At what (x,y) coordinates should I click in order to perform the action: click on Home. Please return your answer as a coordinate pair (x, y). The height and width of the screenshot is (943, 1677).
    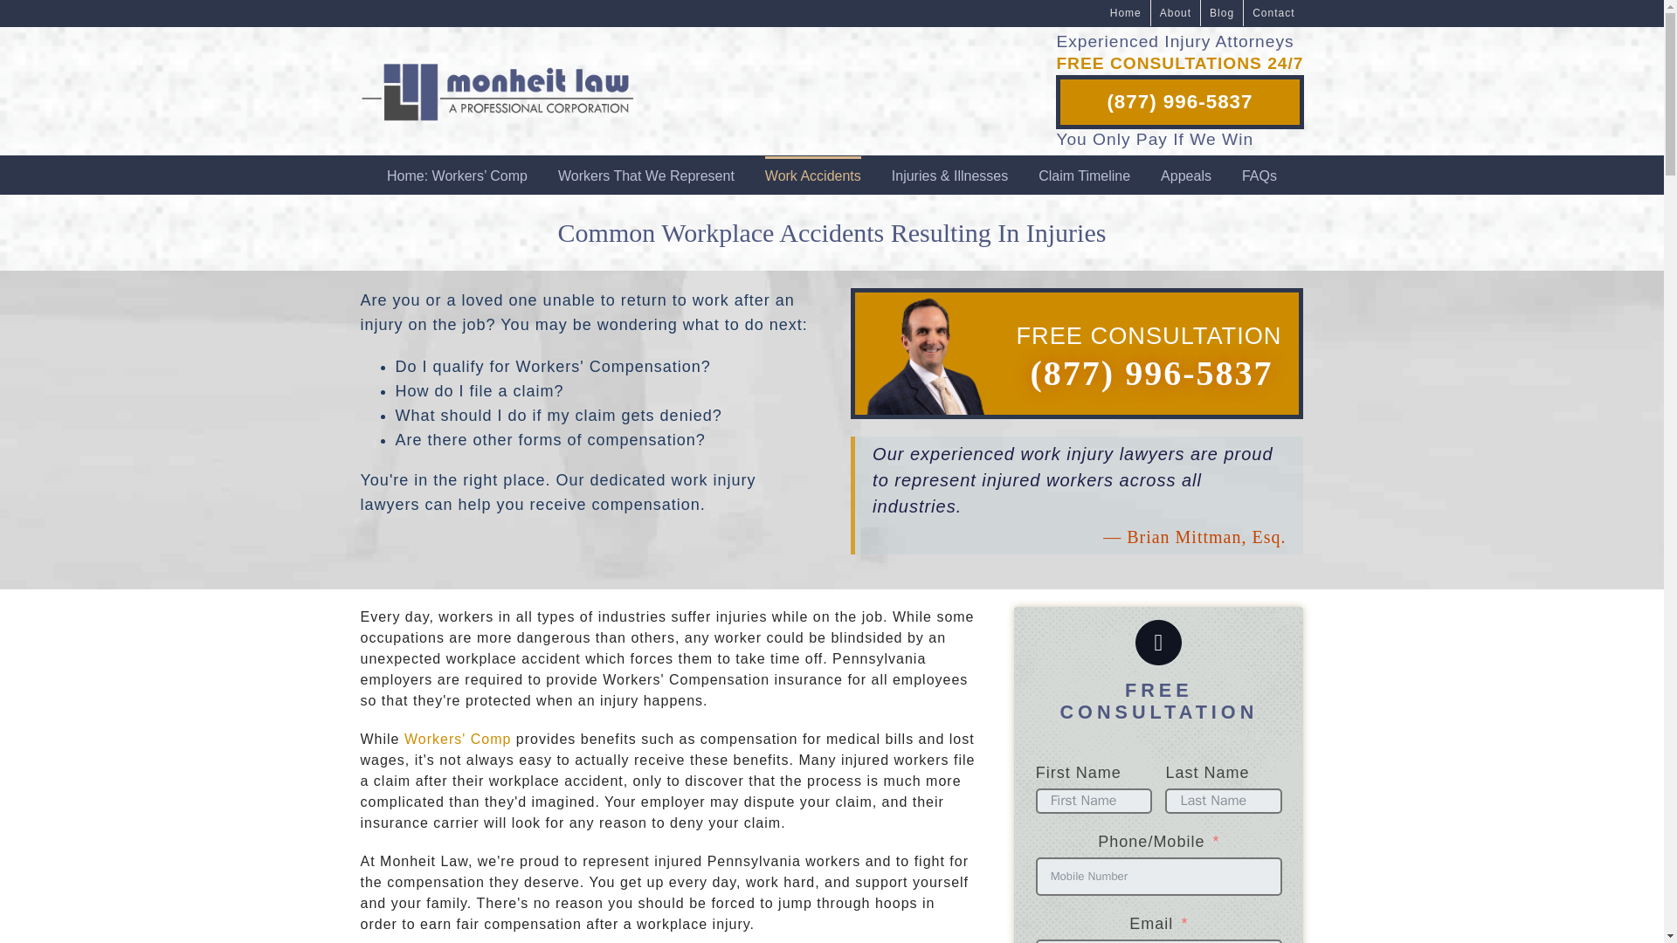
    Looking at the image, I should click on (1126, 13).